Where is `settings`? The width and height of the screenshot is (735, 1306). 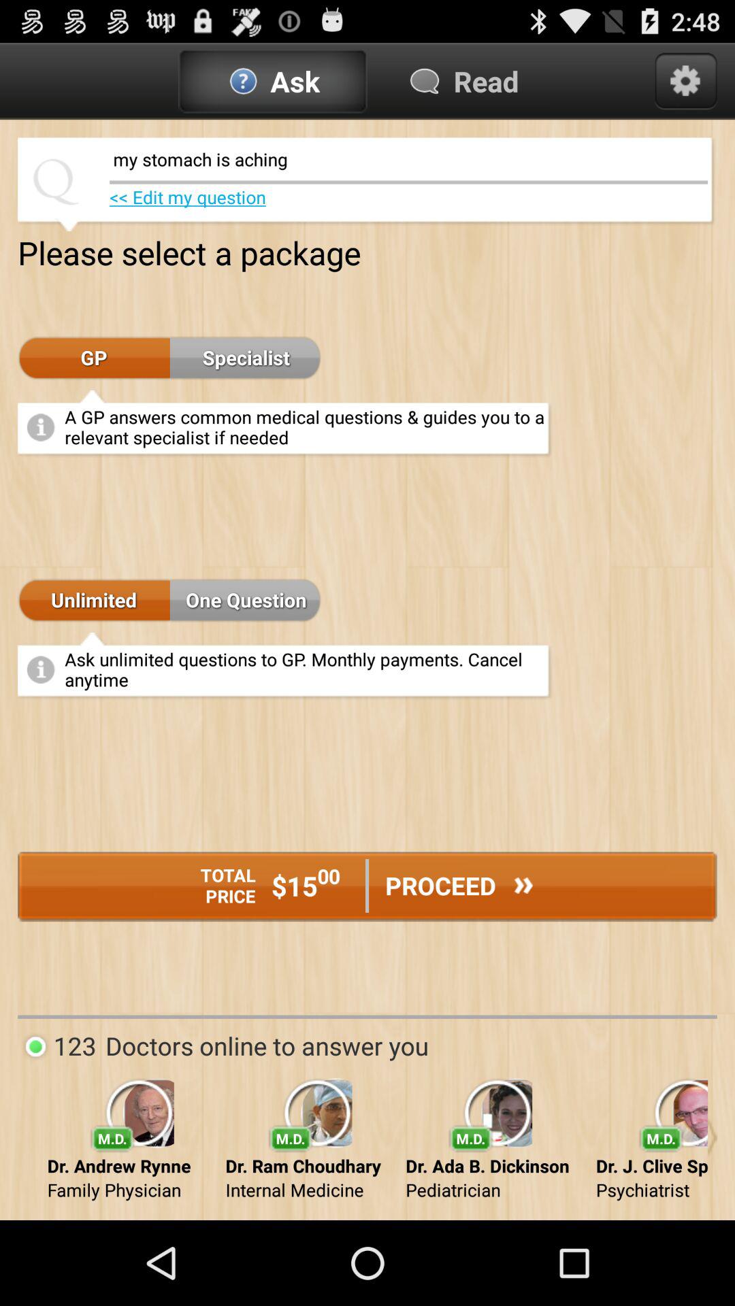
settings is located at coordinates (685, 81).